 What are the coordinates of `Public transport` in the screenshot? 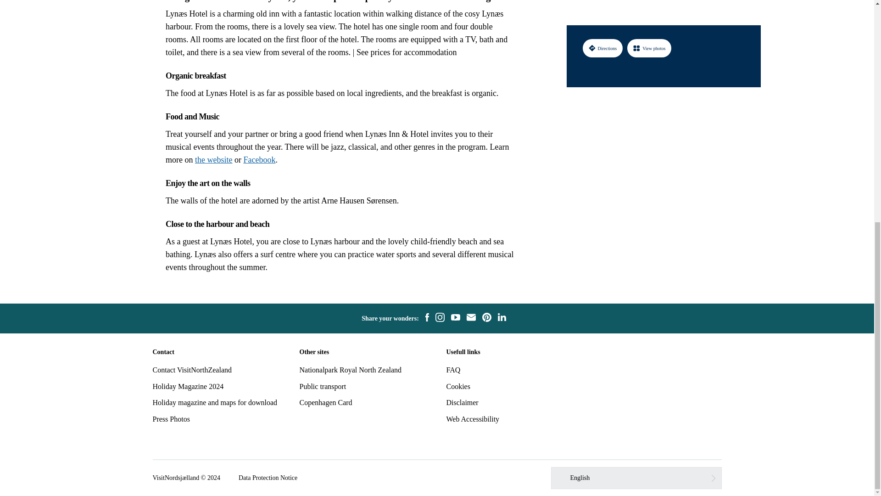 It's located at (323, 386).